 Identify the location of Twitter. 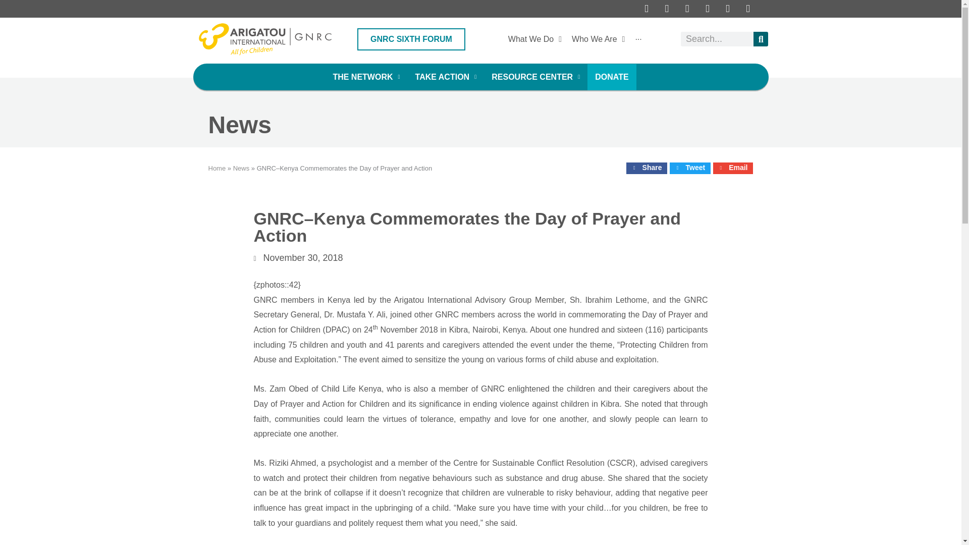
(667, 9).